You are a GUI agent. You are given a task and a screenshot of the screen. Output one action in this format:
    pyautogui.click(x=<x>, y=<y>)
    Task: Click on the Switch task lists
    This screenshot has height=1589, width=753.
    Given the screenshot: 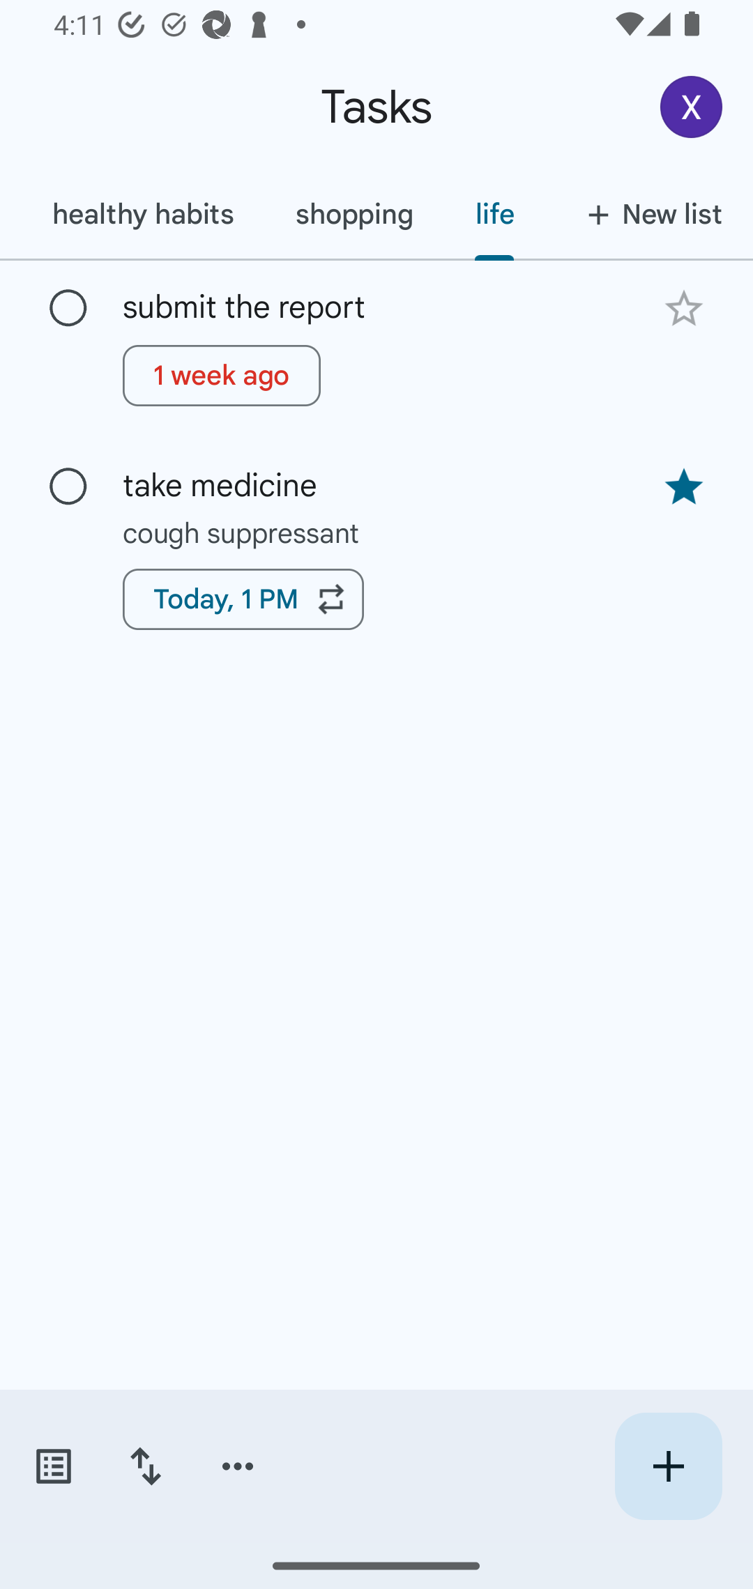 What is the action you would take?
    pyautogui.click(x=53, y=1466)
    